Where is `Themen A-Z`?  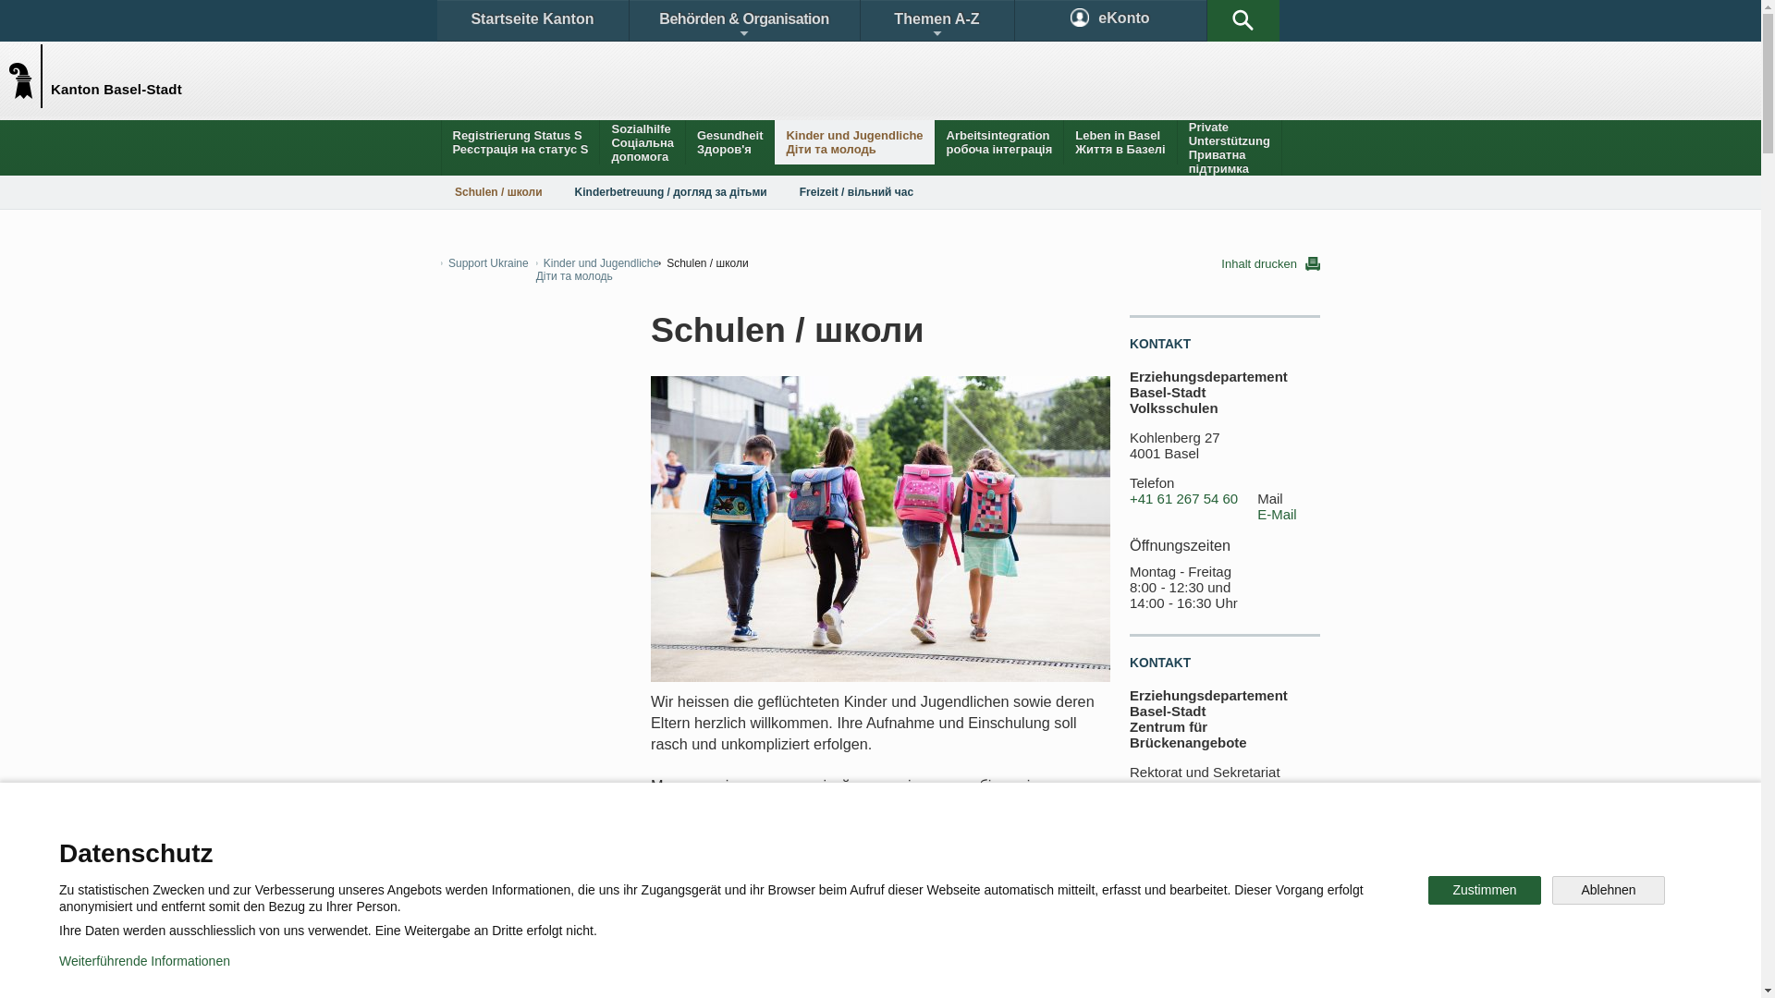 Themen A-Z is located at coordinates (936, 20).